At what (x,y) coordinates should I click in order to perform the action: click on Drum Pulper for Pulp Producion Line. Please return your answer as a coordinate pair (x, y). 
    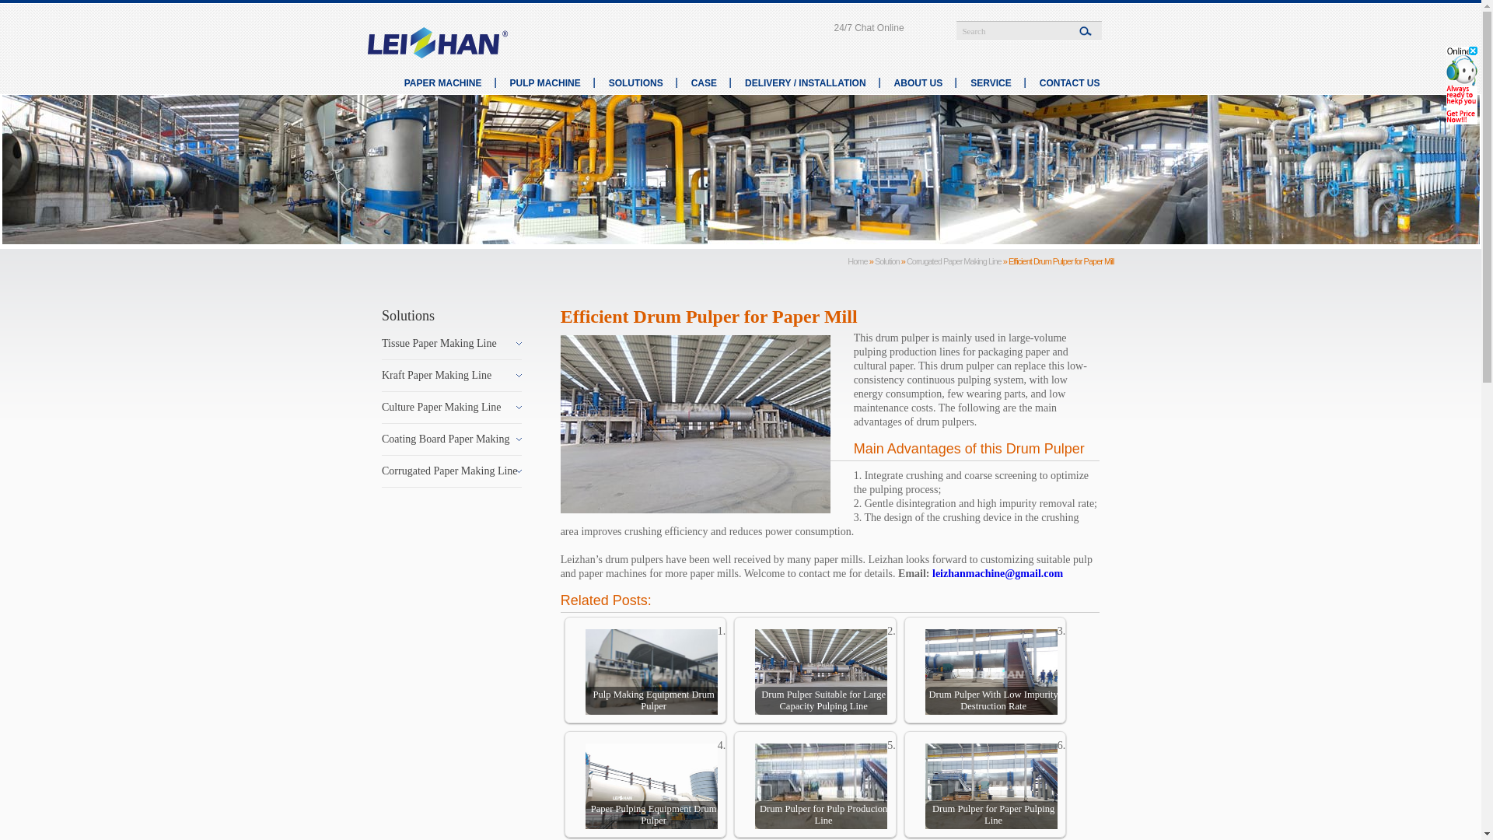
    Looking at the image, I should click on (821, 788).